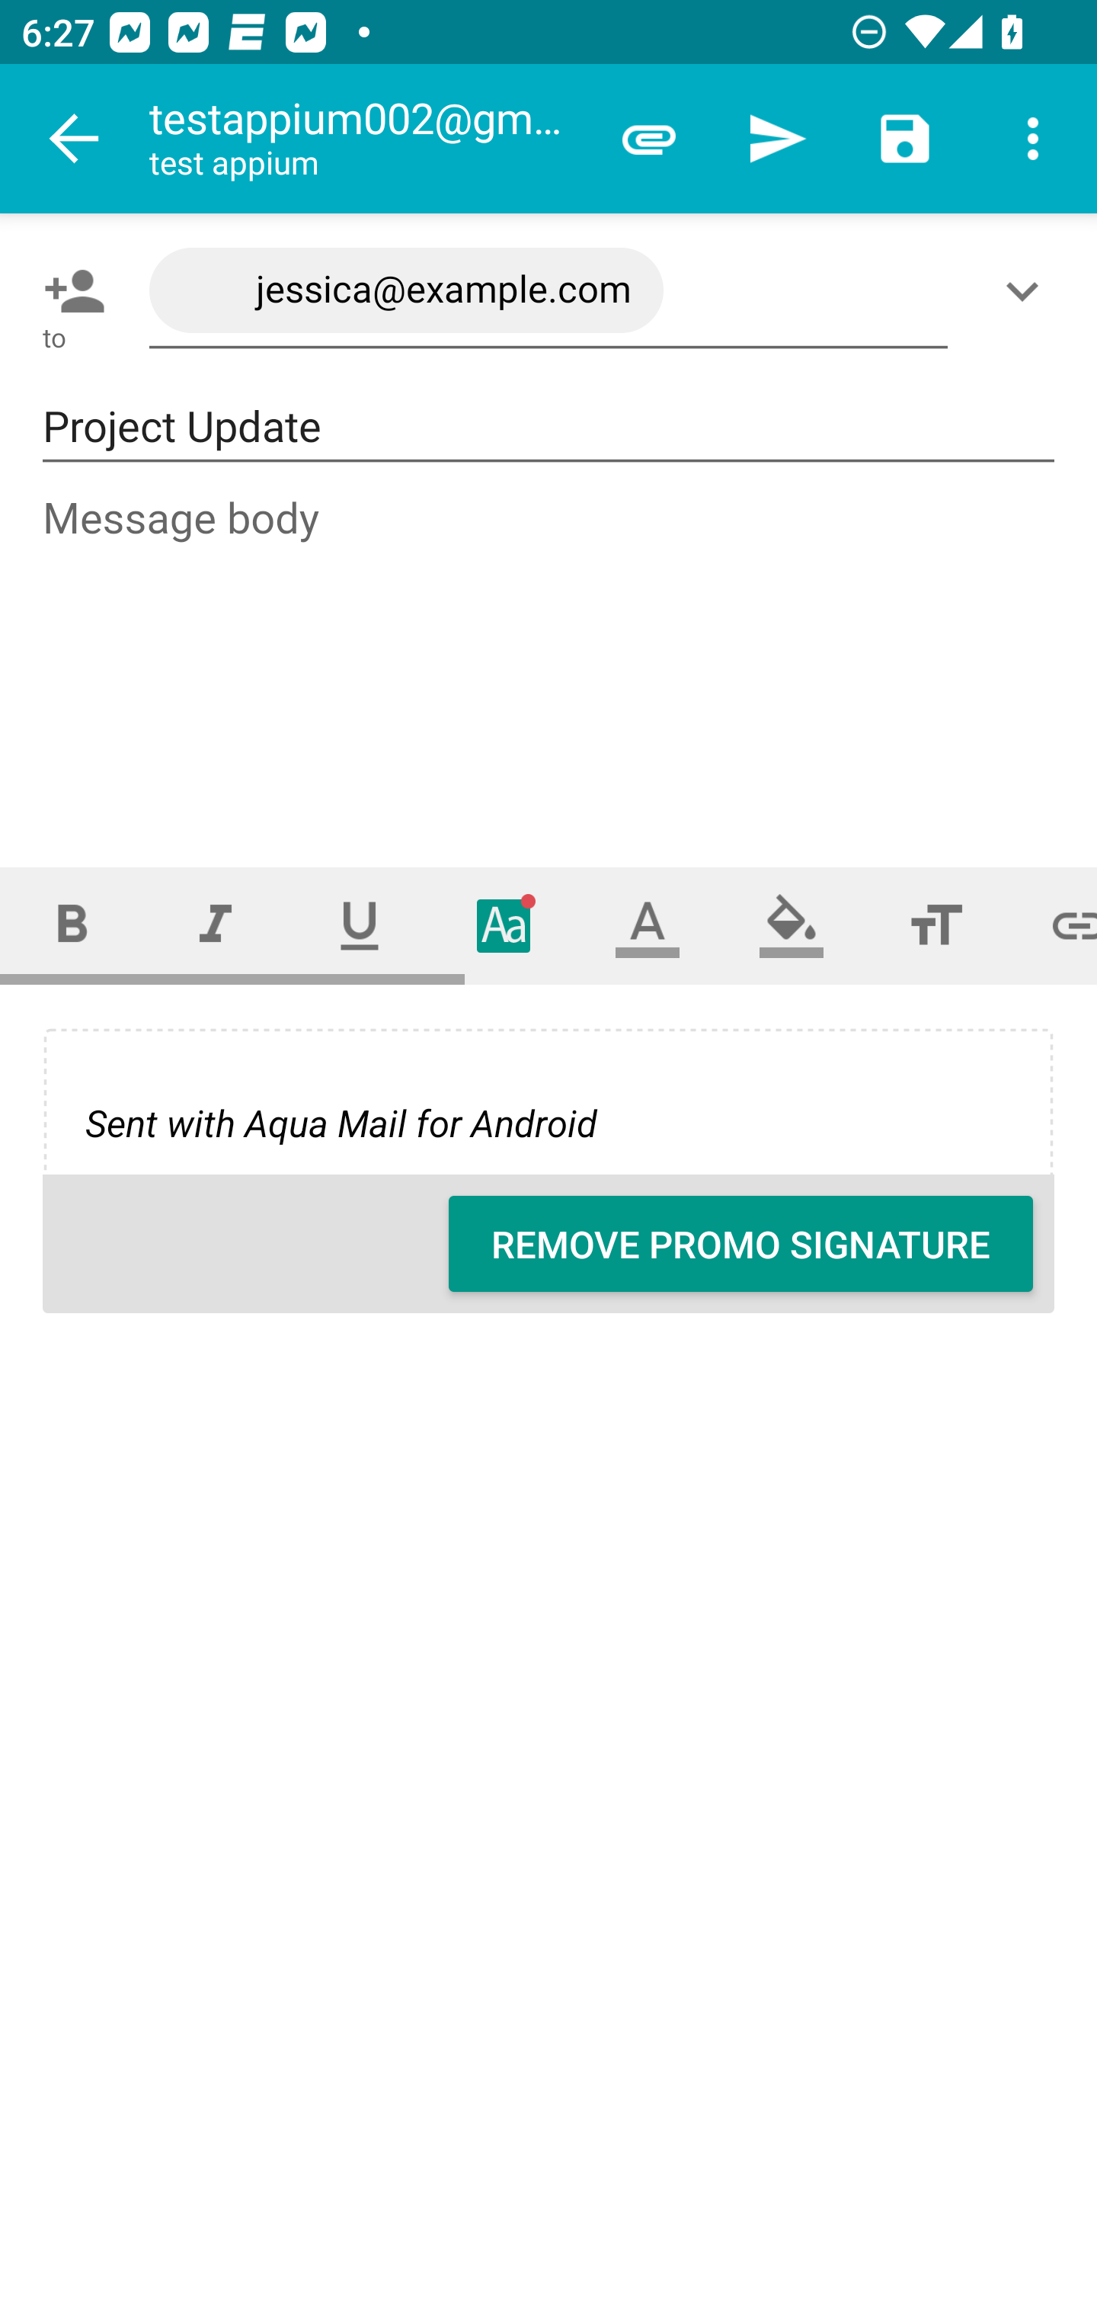  Describe the element at coordinates (935, 925) in the screenshot. I see `Font size` at that location.